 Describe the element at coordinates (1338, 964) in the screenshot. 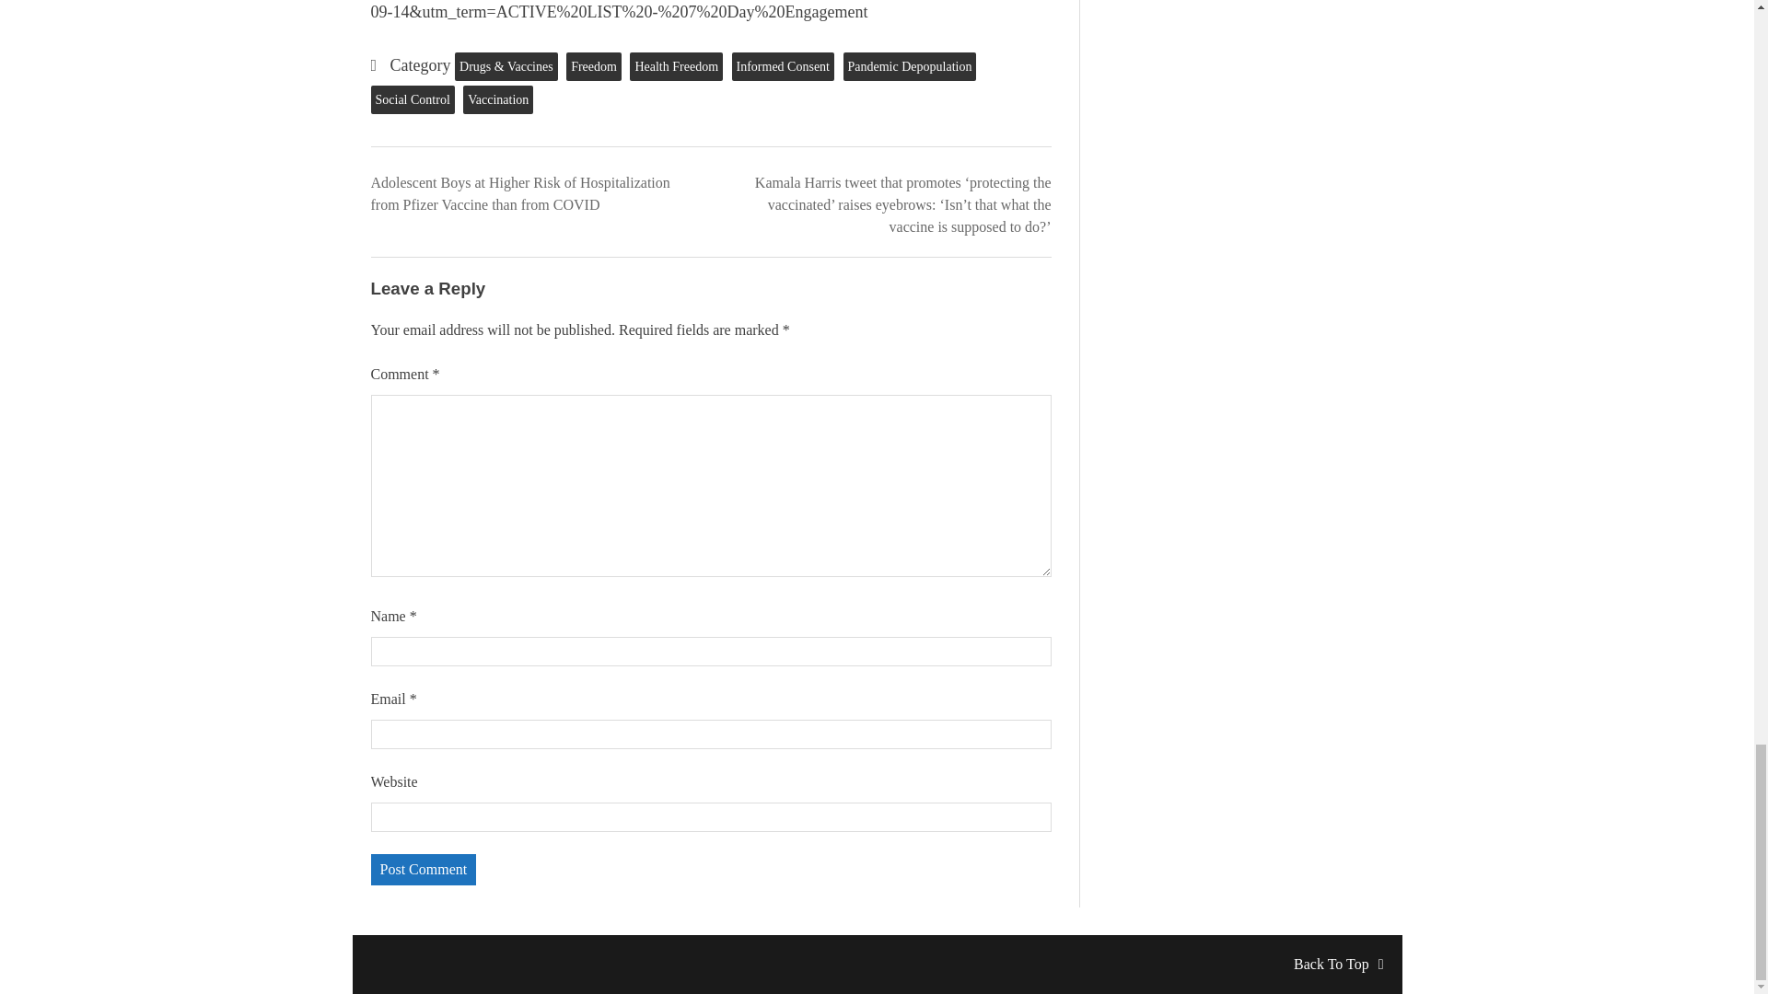

I see `Back to top` at that location.